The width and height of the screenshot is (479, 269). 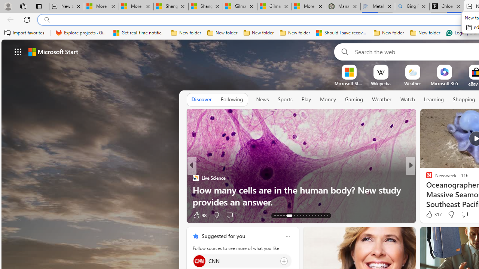 What do you see at coordinates (466, 214) in the screenshot?
I see `View comments 14 Comment` at bounding box center [466, 214].